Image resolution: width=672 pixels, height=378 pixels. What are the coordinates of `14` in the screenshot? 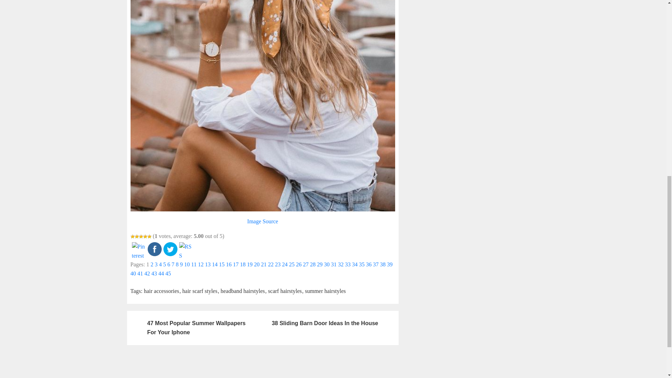 It's located at (215, 264).